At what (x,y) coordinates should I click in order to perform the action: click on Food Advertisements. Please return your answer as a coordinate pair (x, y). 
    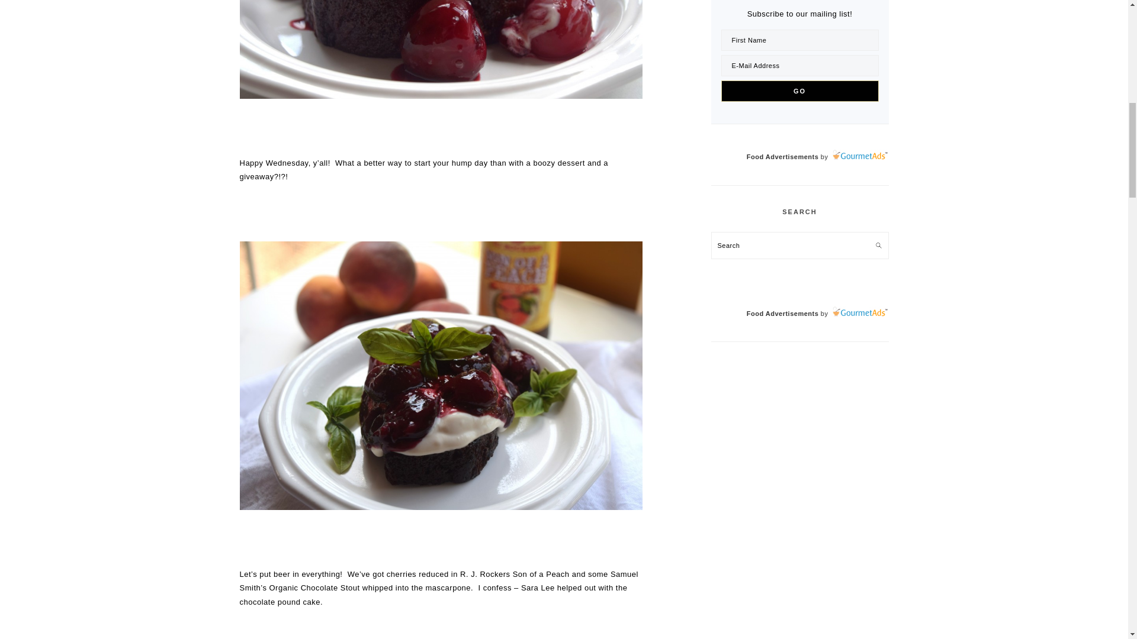
    Looking at the image, I should click on (783, 313).